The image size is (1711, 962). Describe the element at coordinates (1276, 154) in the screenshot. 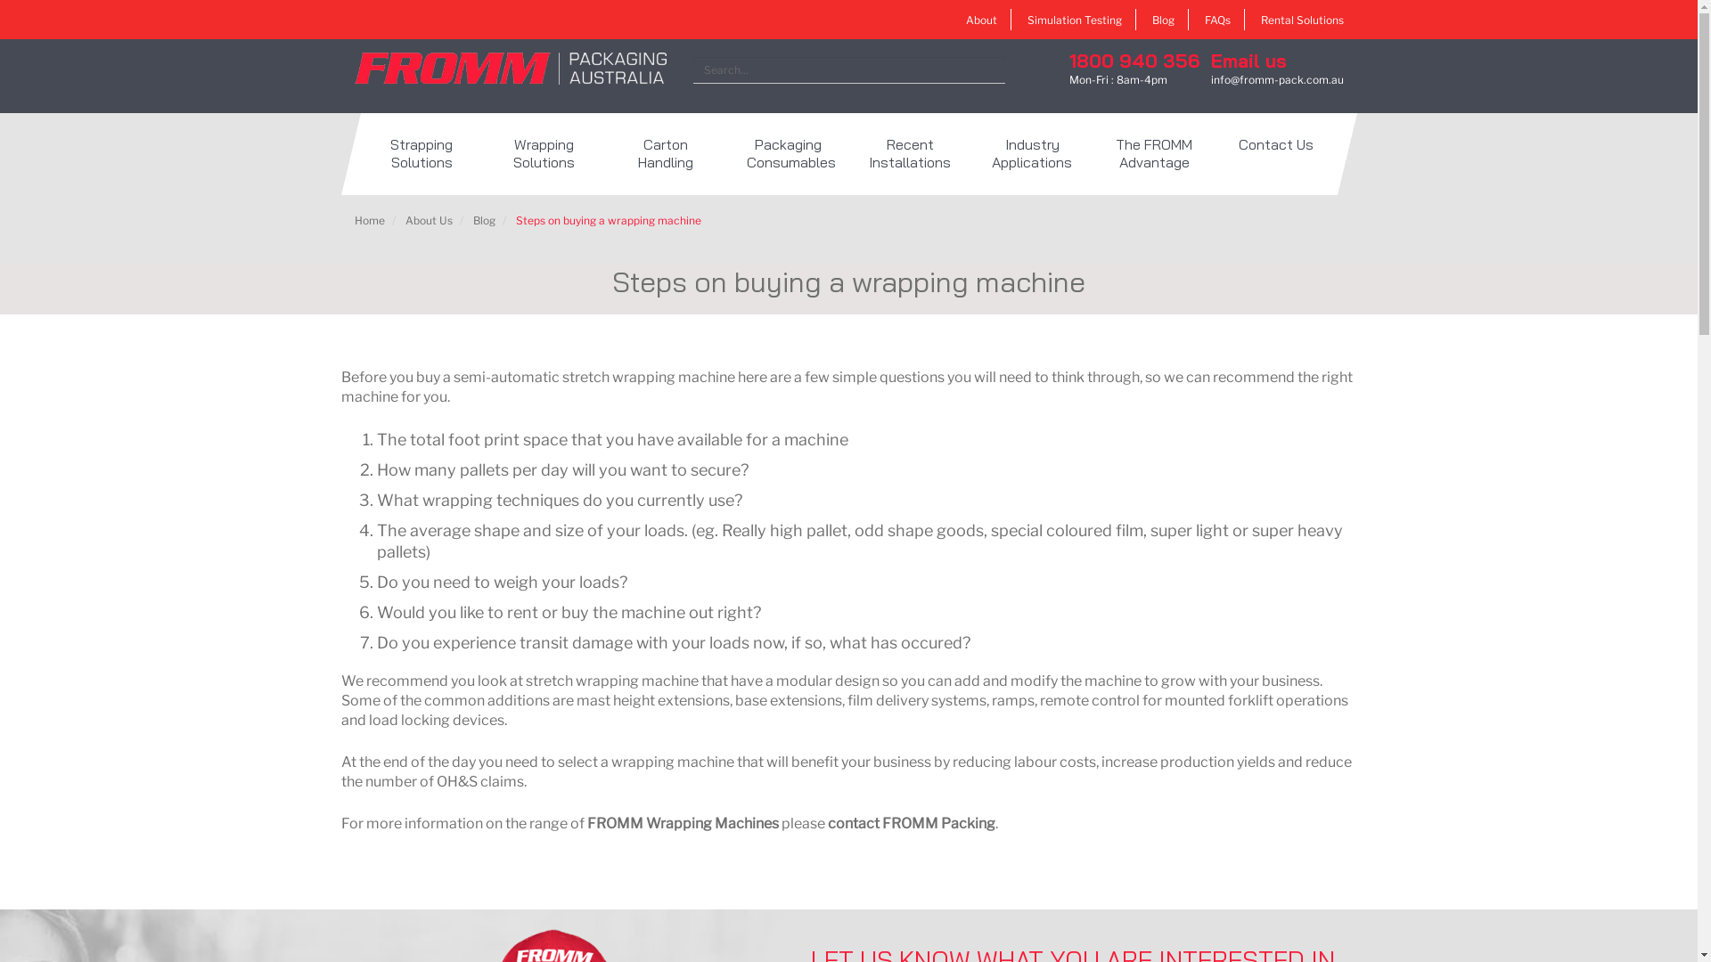

I see `Contact Us` at that location.